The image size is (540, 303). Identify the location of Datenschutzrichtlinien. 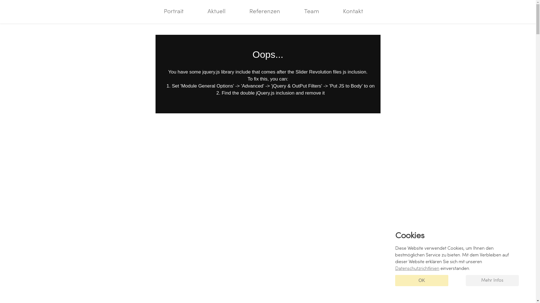
(417, 269).